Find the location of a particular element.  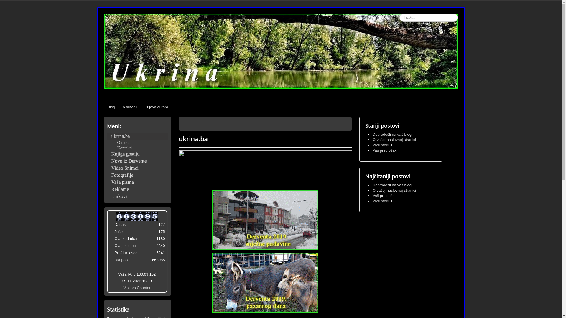

Linkovi is located at coordinates (137, 196).